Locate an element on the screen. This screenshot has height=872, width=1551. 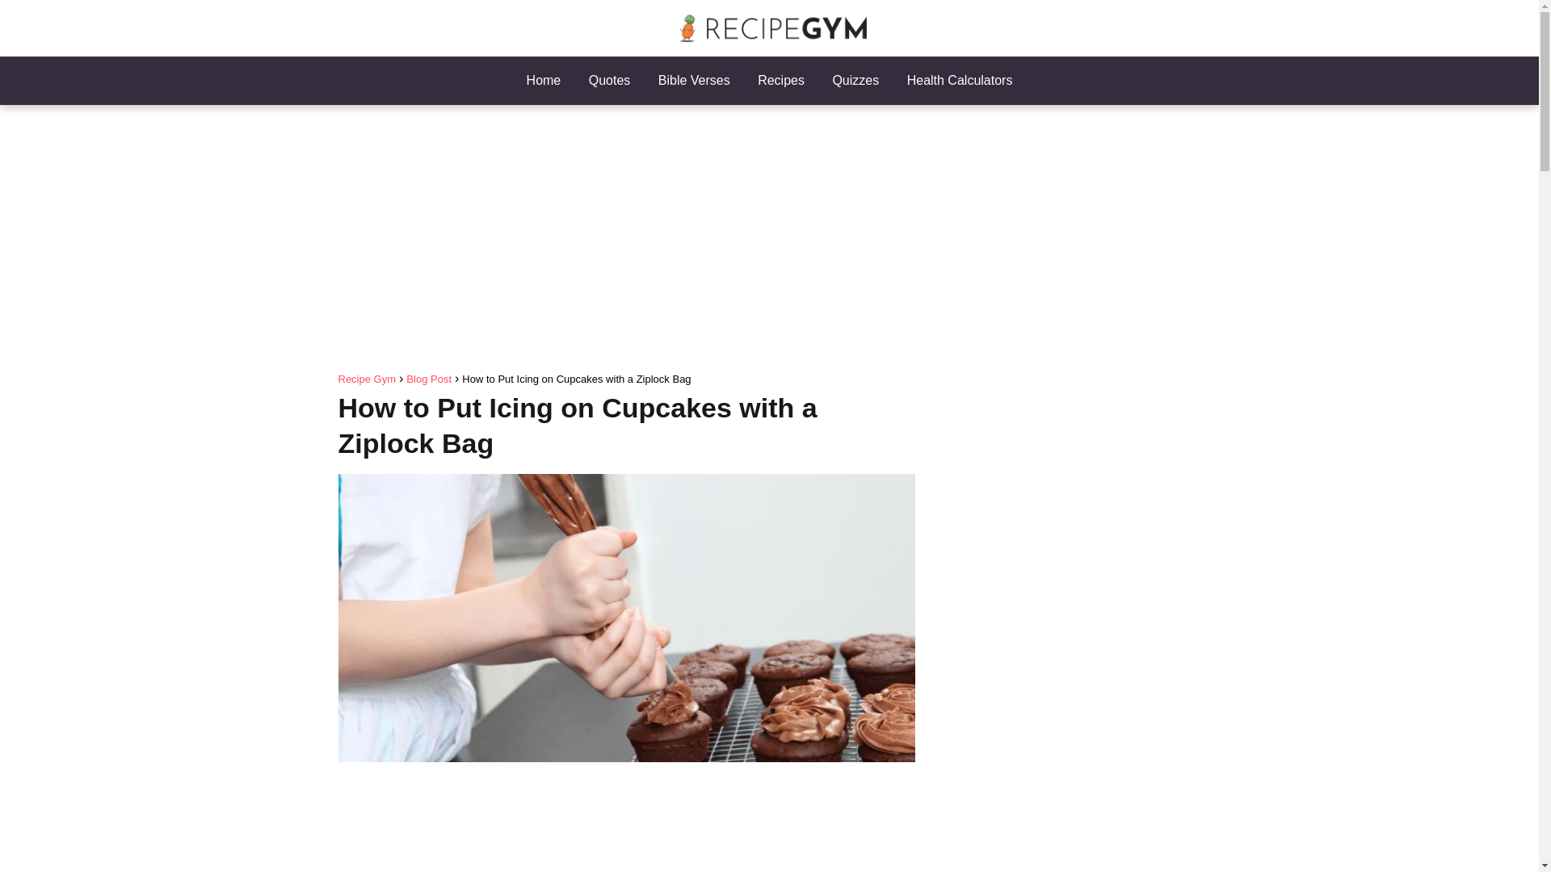
Health Calculators is located at coordinates (960, 80).